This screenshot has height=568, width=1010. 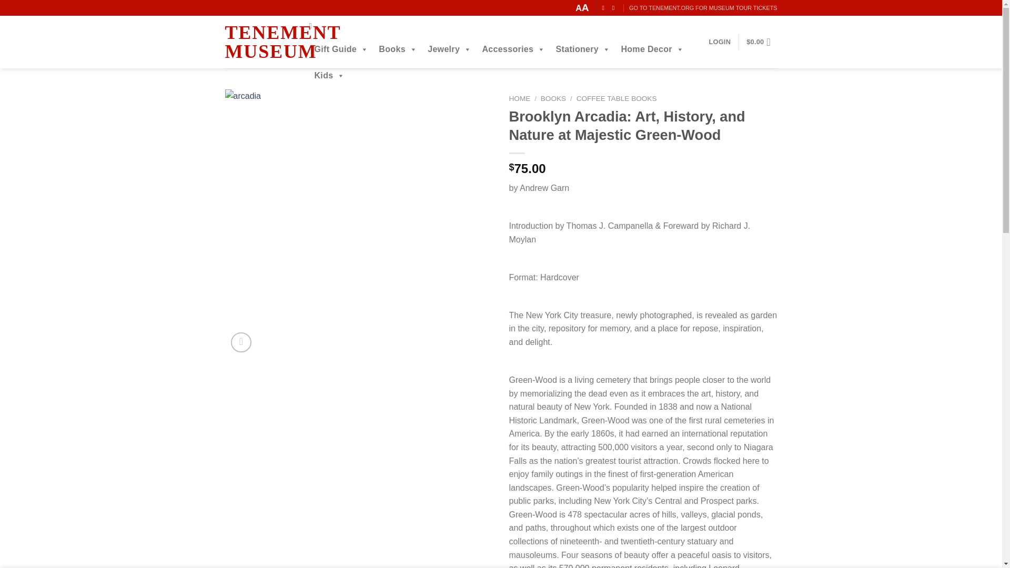 What do you see at coordinates (513, 49) in the screenshot?
I see `Accessories` at bounding box center [513, 49].